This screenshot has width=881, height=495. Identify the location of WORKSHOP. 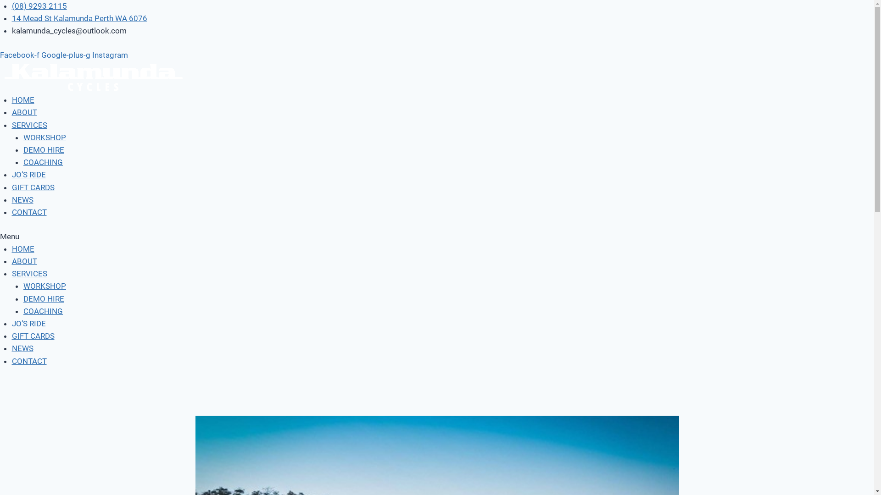
(45, 286).